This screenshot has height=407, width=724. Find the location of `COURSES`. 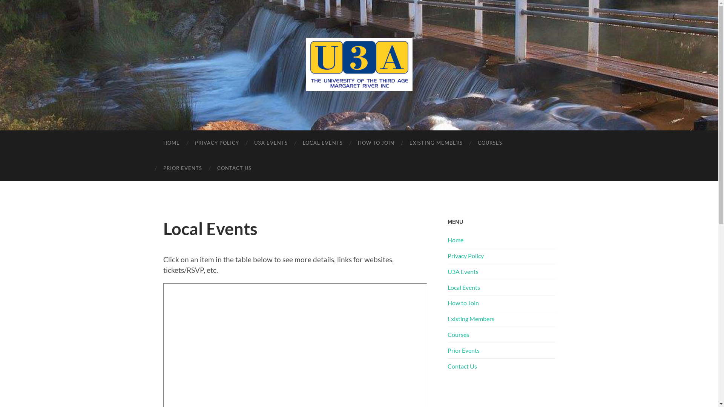

COURSES is located at coordinates (489, 143).